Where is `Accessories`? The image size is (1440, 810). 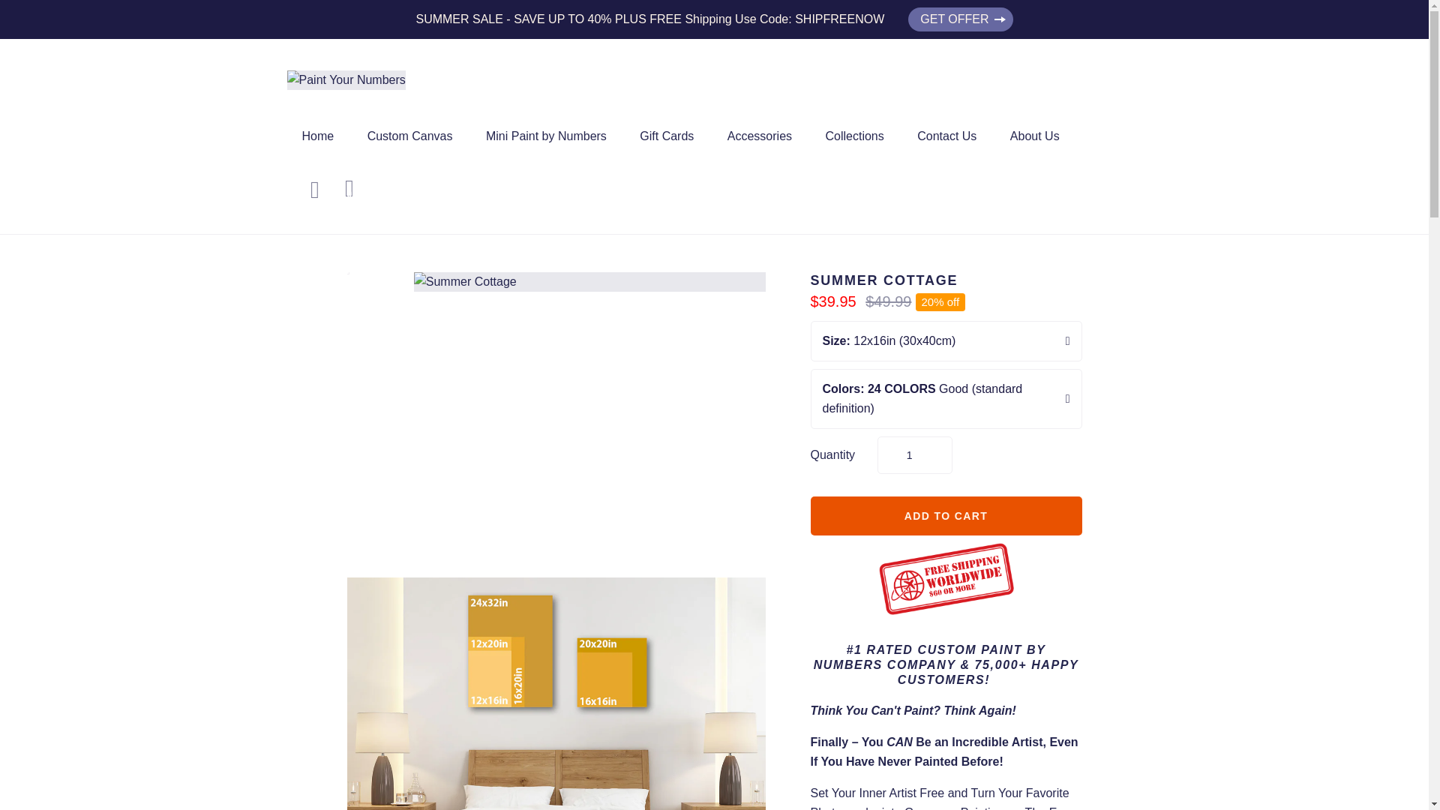 Accessories is located at coordinates (759, 136).